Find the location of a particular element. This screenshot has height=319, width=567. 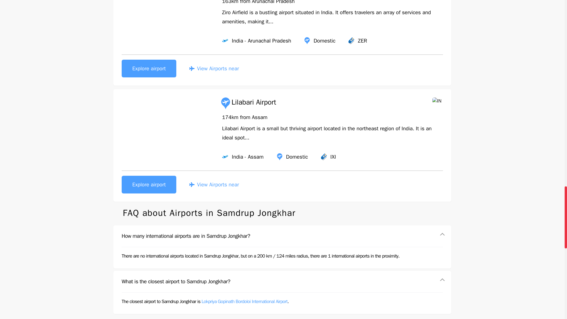

Explore airport is located at coordinates (149, 69).